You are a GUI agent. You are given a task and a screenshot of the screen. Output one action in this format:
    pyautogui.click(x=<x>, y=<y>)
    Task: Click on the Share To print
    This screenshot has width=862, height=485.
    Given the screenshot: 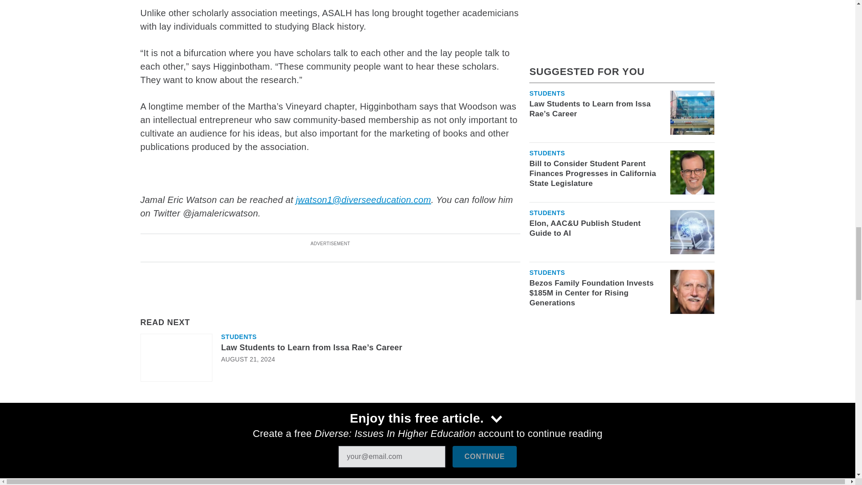 What is the action you would take?
    pyautogui.click(x=149, y=412)
    